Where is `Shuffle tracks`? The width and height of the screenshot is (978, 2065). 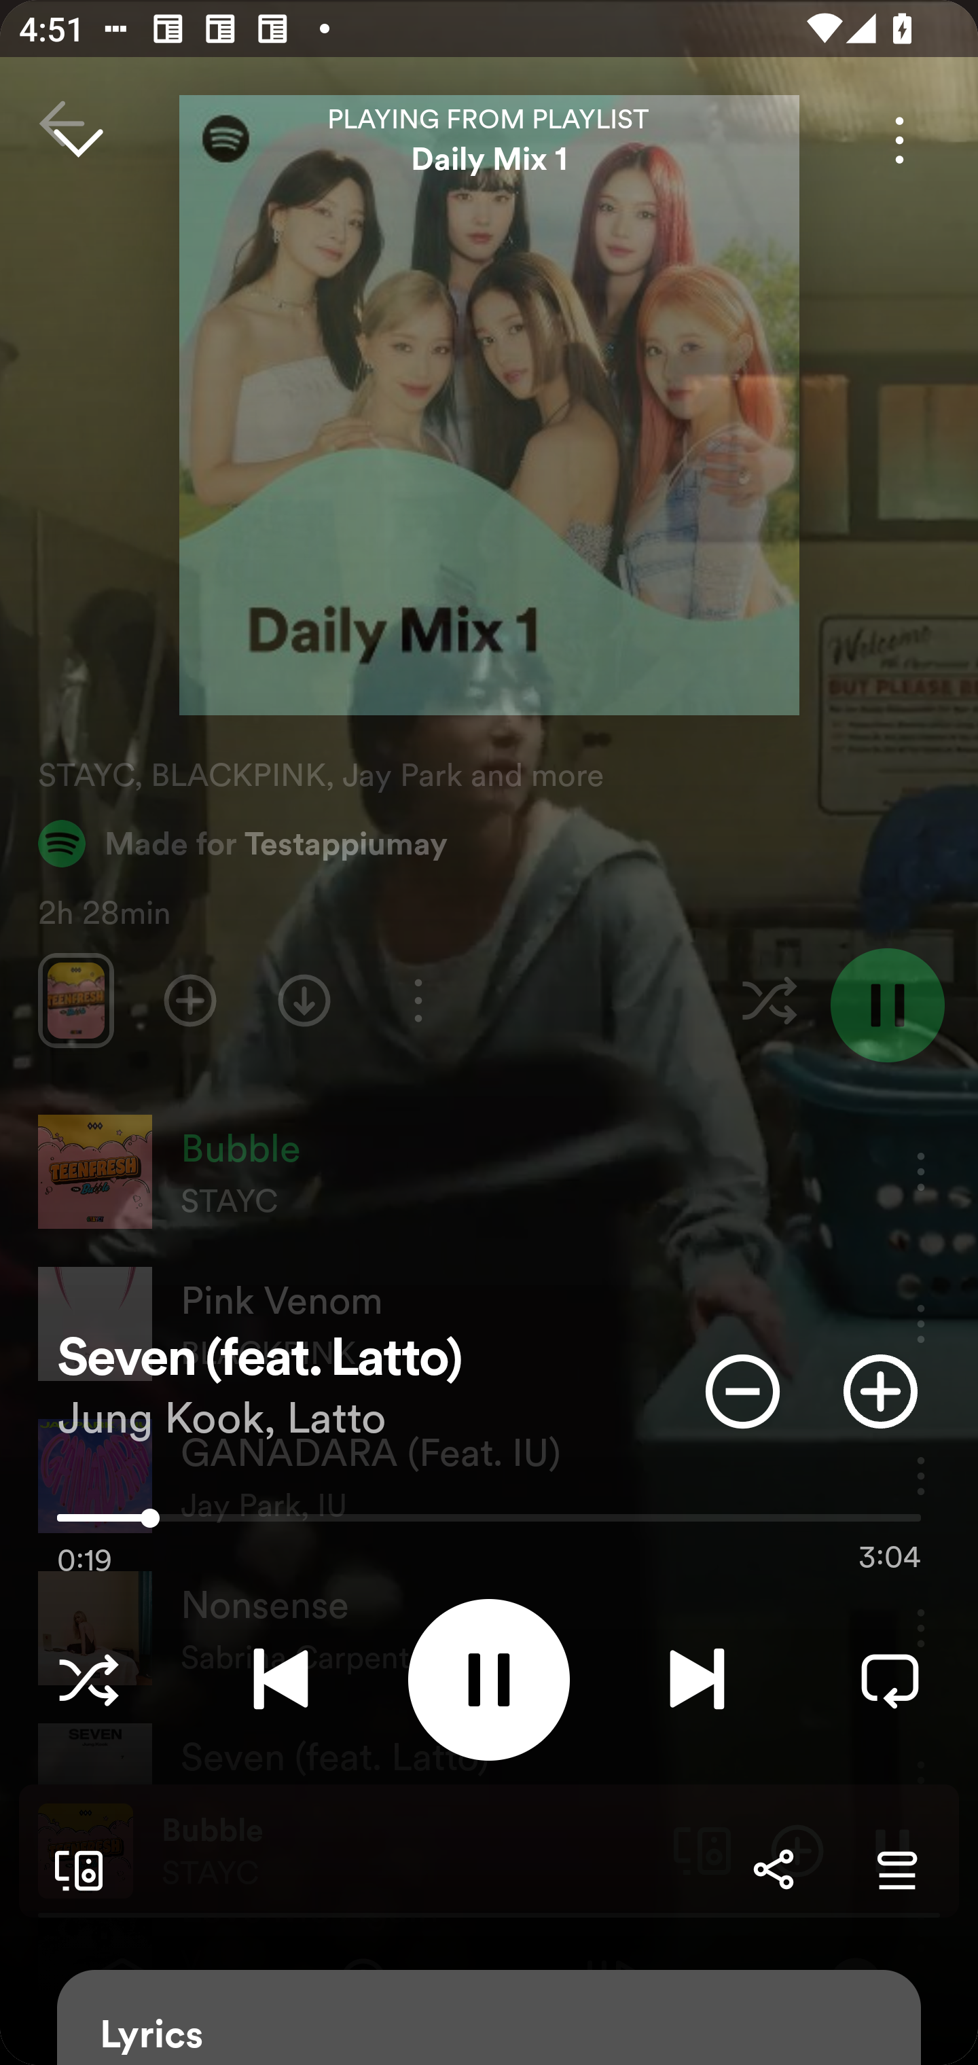
Shuffle tracks is located at coordinates (88, 1679).